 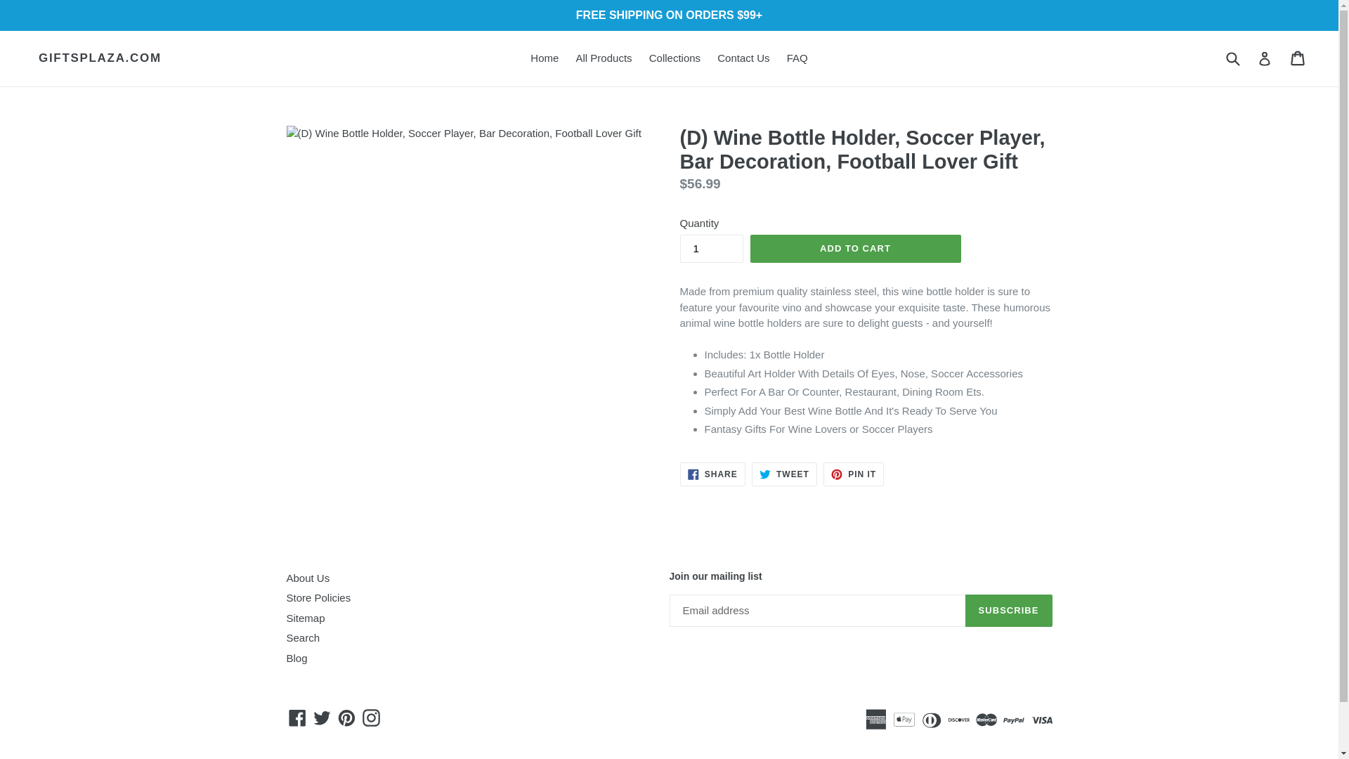 I want to click on GIFTSPLAZA.COM on Pinterest, so click(x=797, y=59).